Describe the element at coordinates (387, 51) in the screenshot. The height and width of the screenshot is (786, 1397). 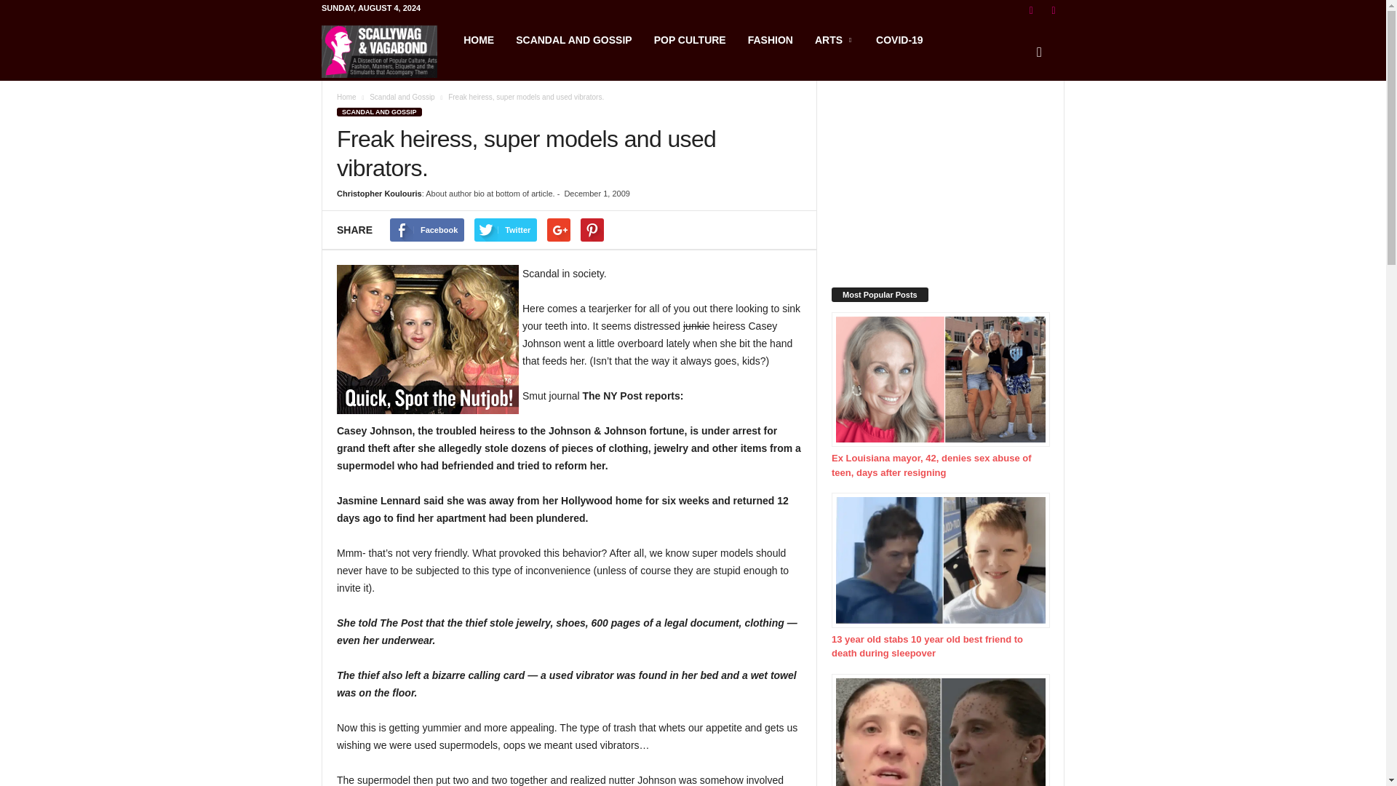
I see `Scallywag and Vagabond` at that location.